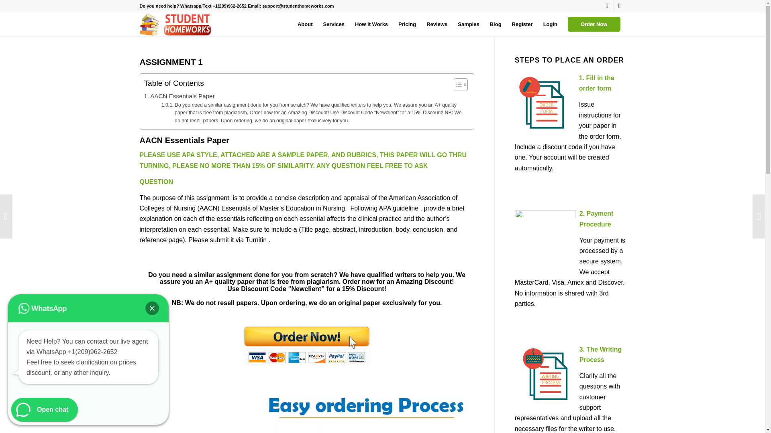 Image resolution: width=771 pixels, height=433 pixels. I want to click on Login, so click(550, 24).